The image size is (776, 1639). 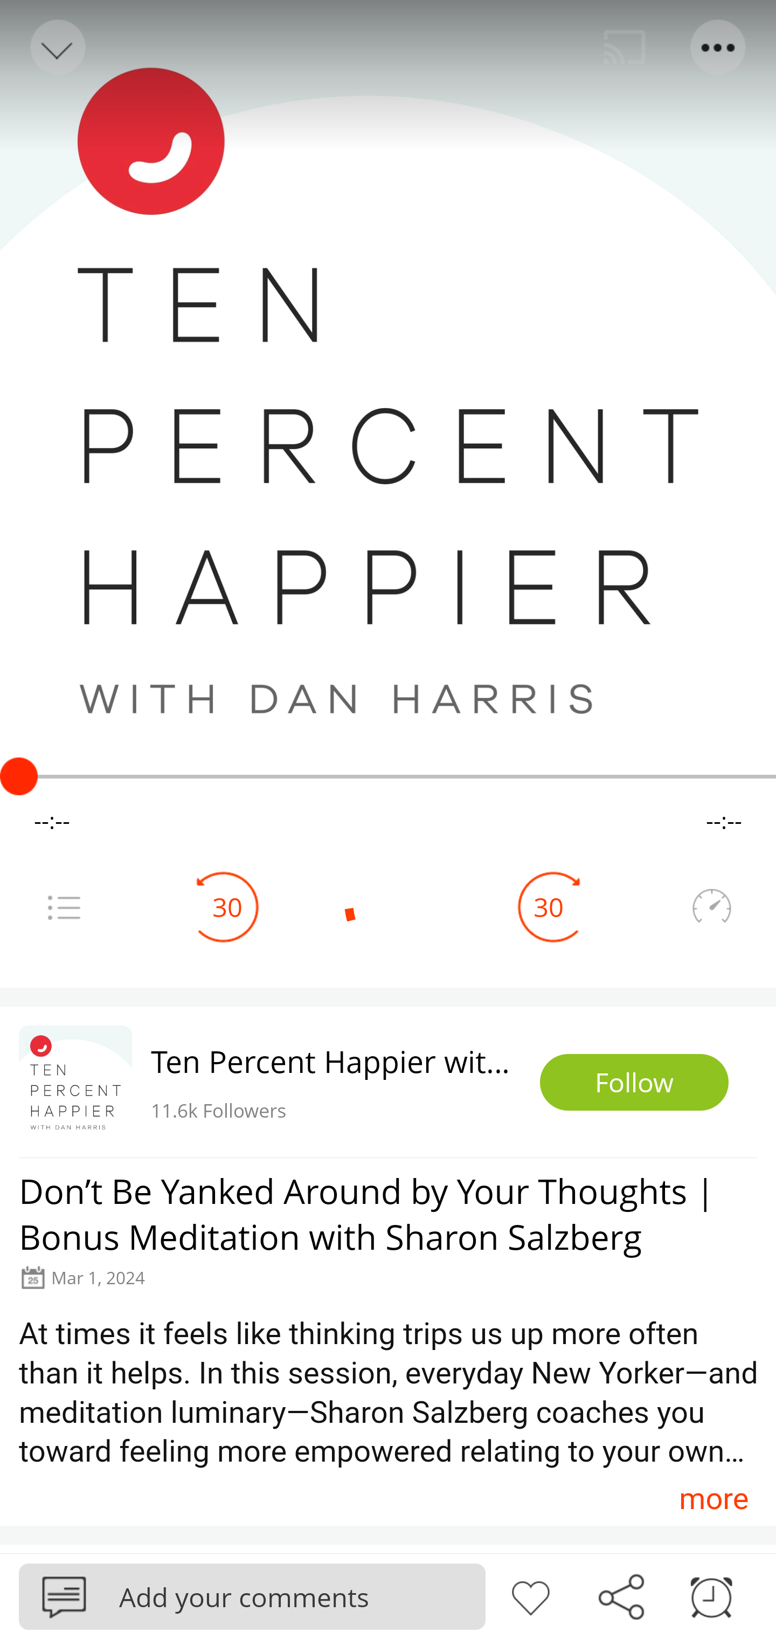 What do you see at coordinates (530, 1595) in the screenshot?
I see `Like` at bounding box center [530, 1595].